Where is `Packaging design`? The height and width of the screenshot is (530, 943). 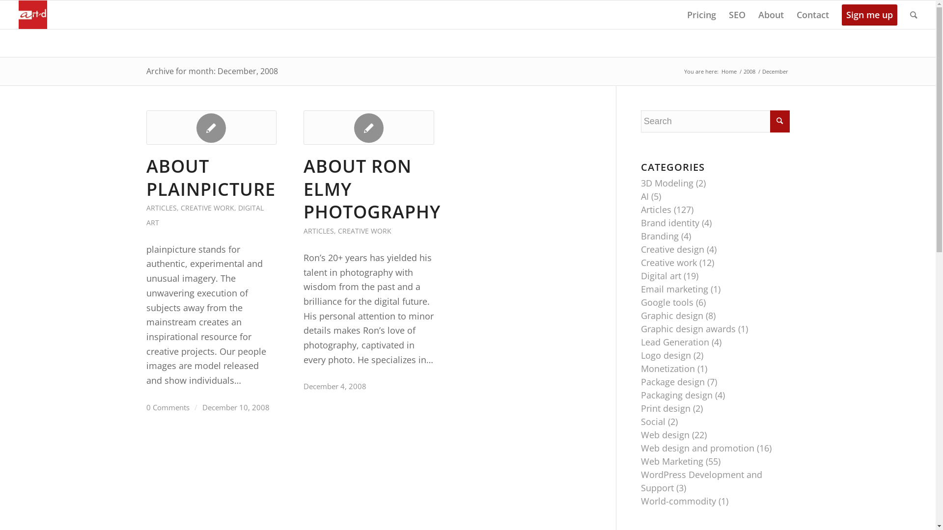 Packaging design is located at coordinates (677, 395).